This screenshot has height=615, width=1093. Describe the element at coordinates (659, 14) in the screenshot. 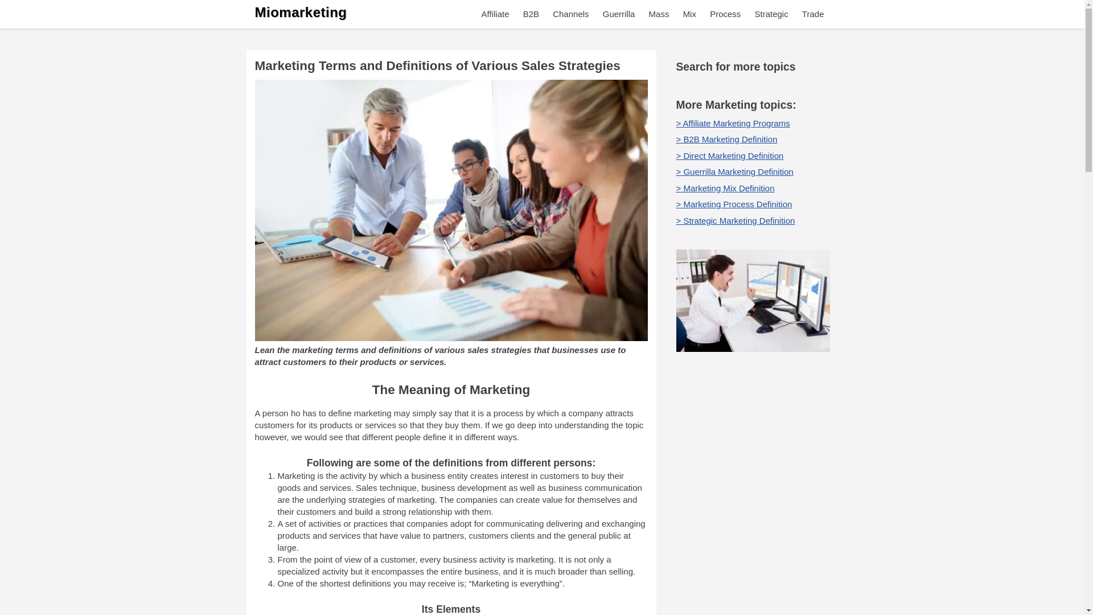

I see `Mass` at that location.